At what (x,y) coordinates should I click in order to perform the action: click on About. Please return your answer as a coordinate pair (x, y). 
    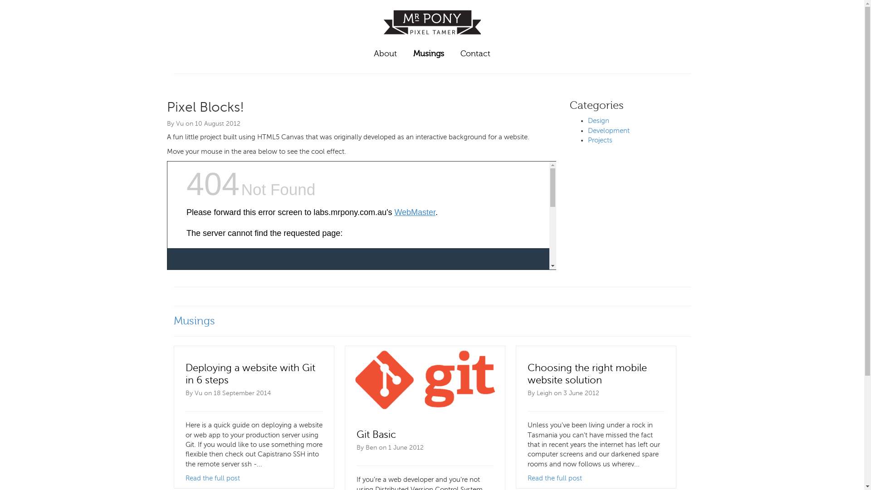
    Looking at the image, I should click on (386, 54).